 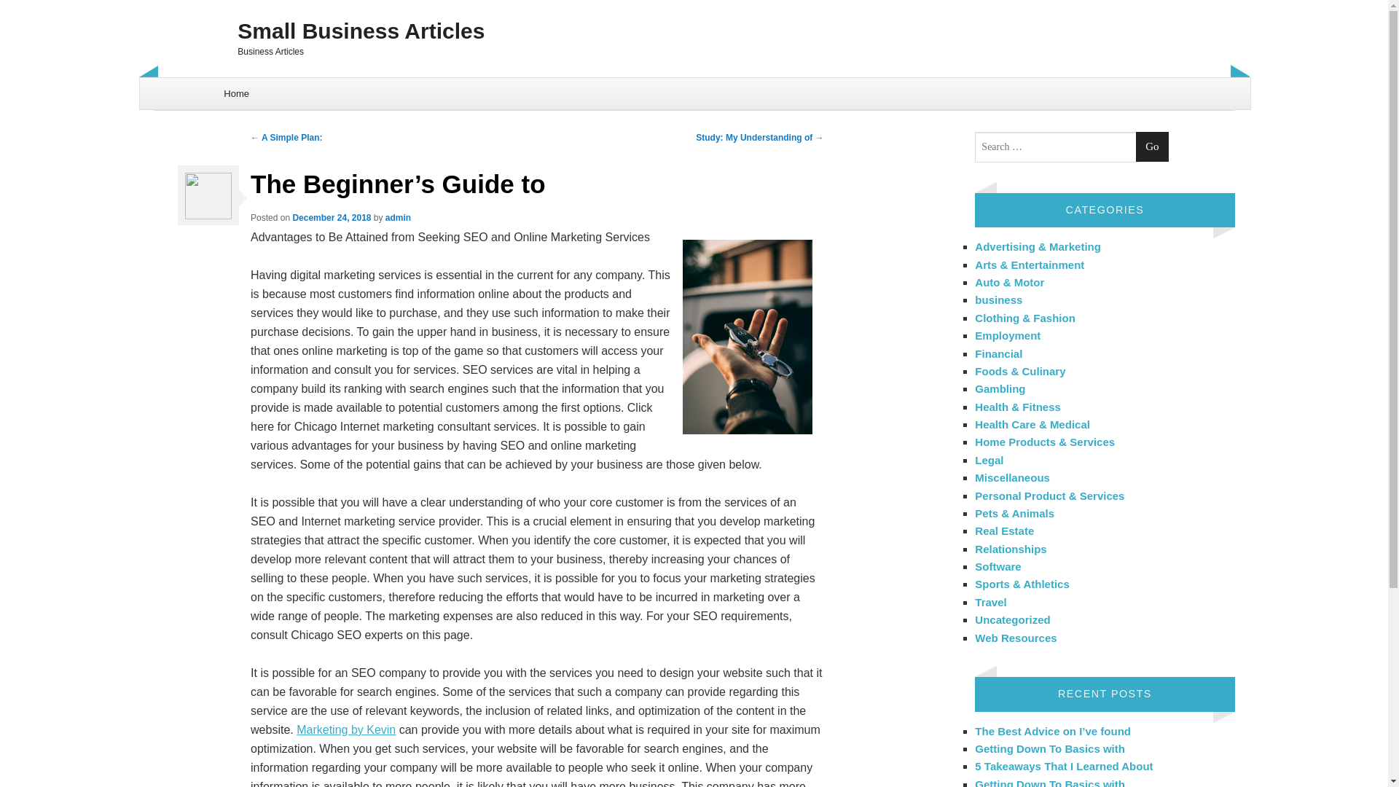 What do you see at coordinates (998, 566) in the screenshot?
I see `Software` at bounding box center [998, 566].